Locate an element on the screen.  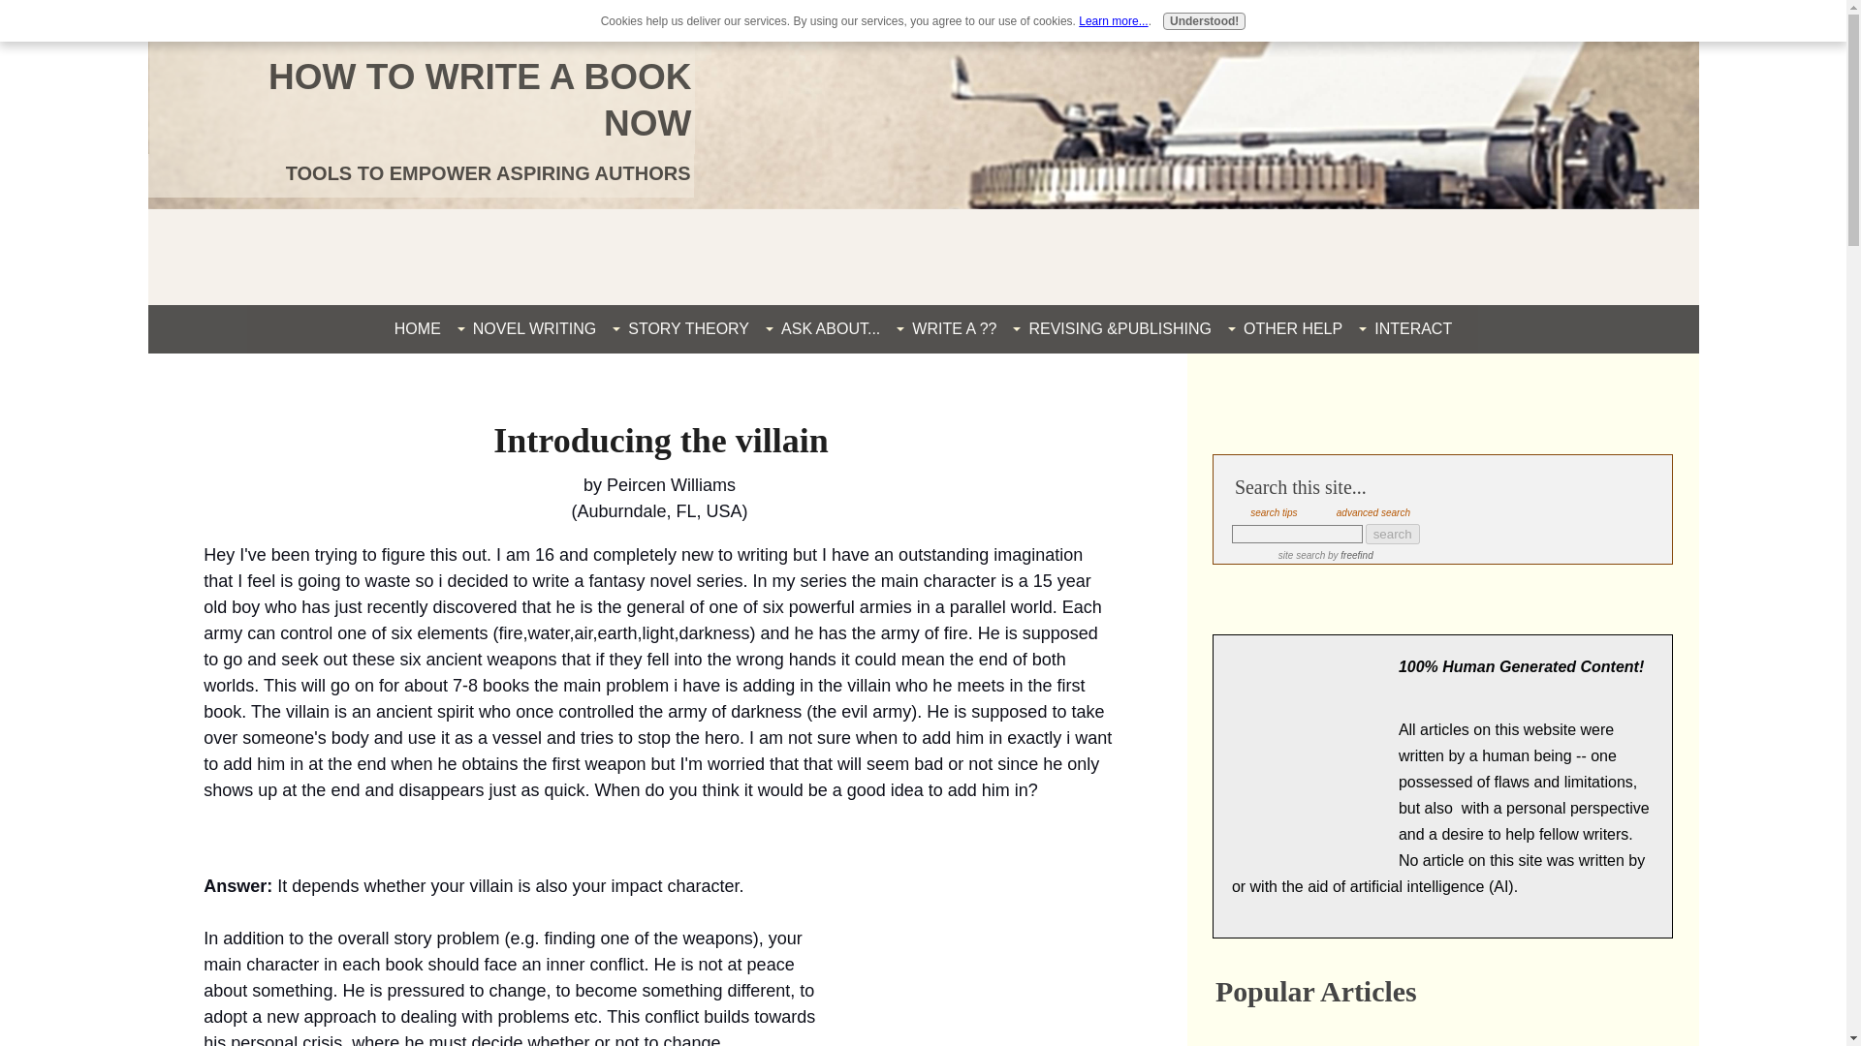
write a synopsis is located at coordinates (1290, 1032).